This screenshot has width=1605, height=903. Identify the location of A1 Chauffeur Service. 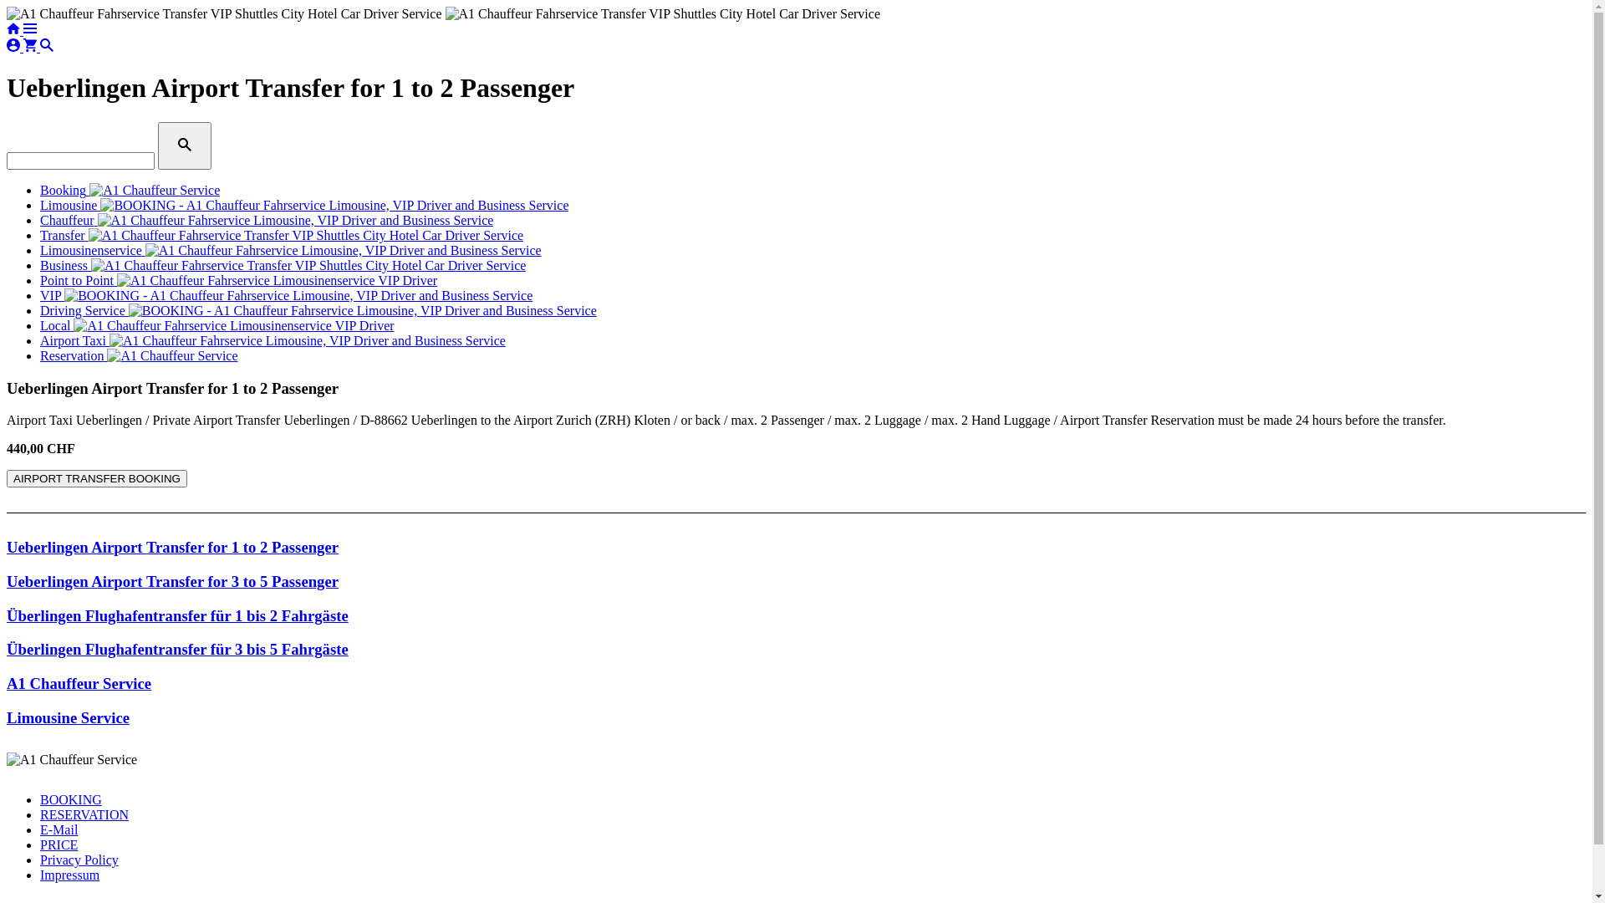
(79, 684).